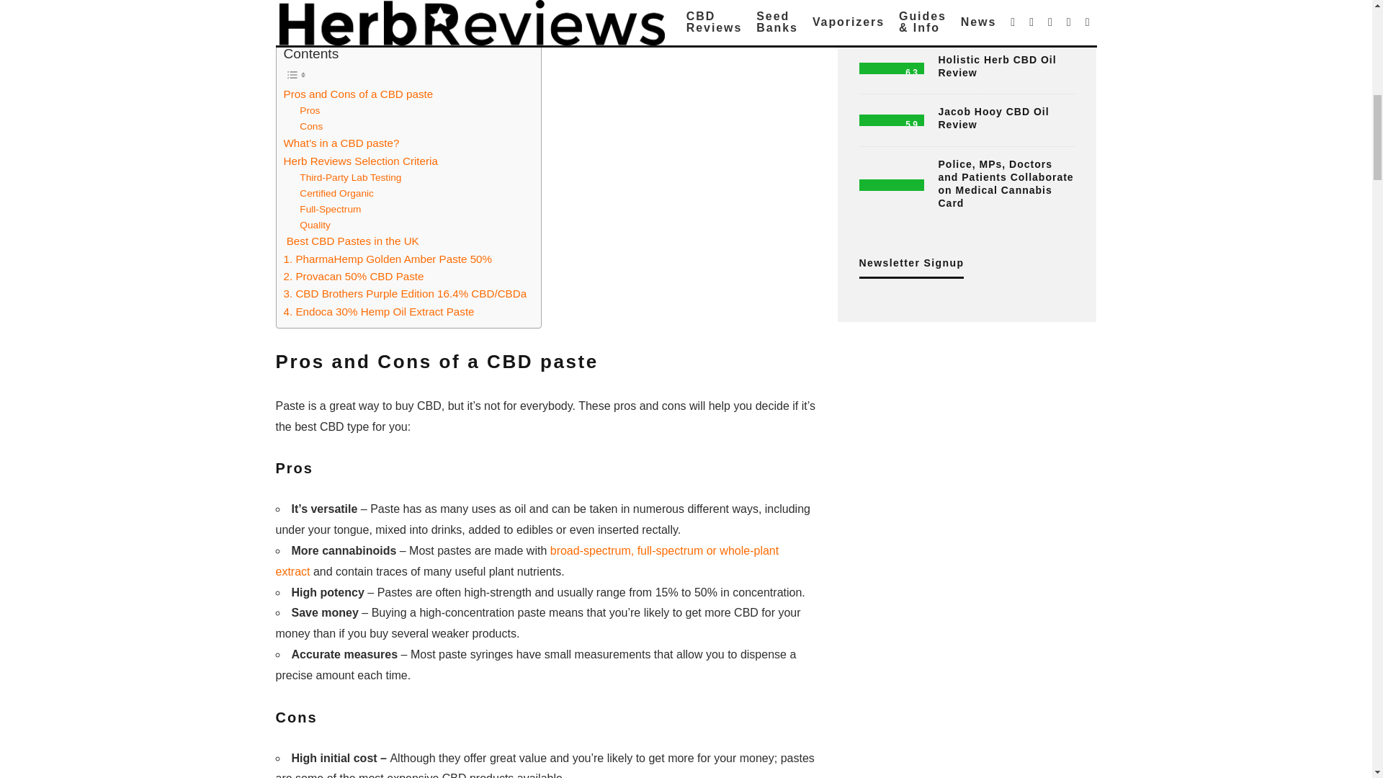 The width and height of the screenshot is (1383, 778). Describe the element at coordinates (336, 193) in the screenshot. I see `Certified Organic` at that location.